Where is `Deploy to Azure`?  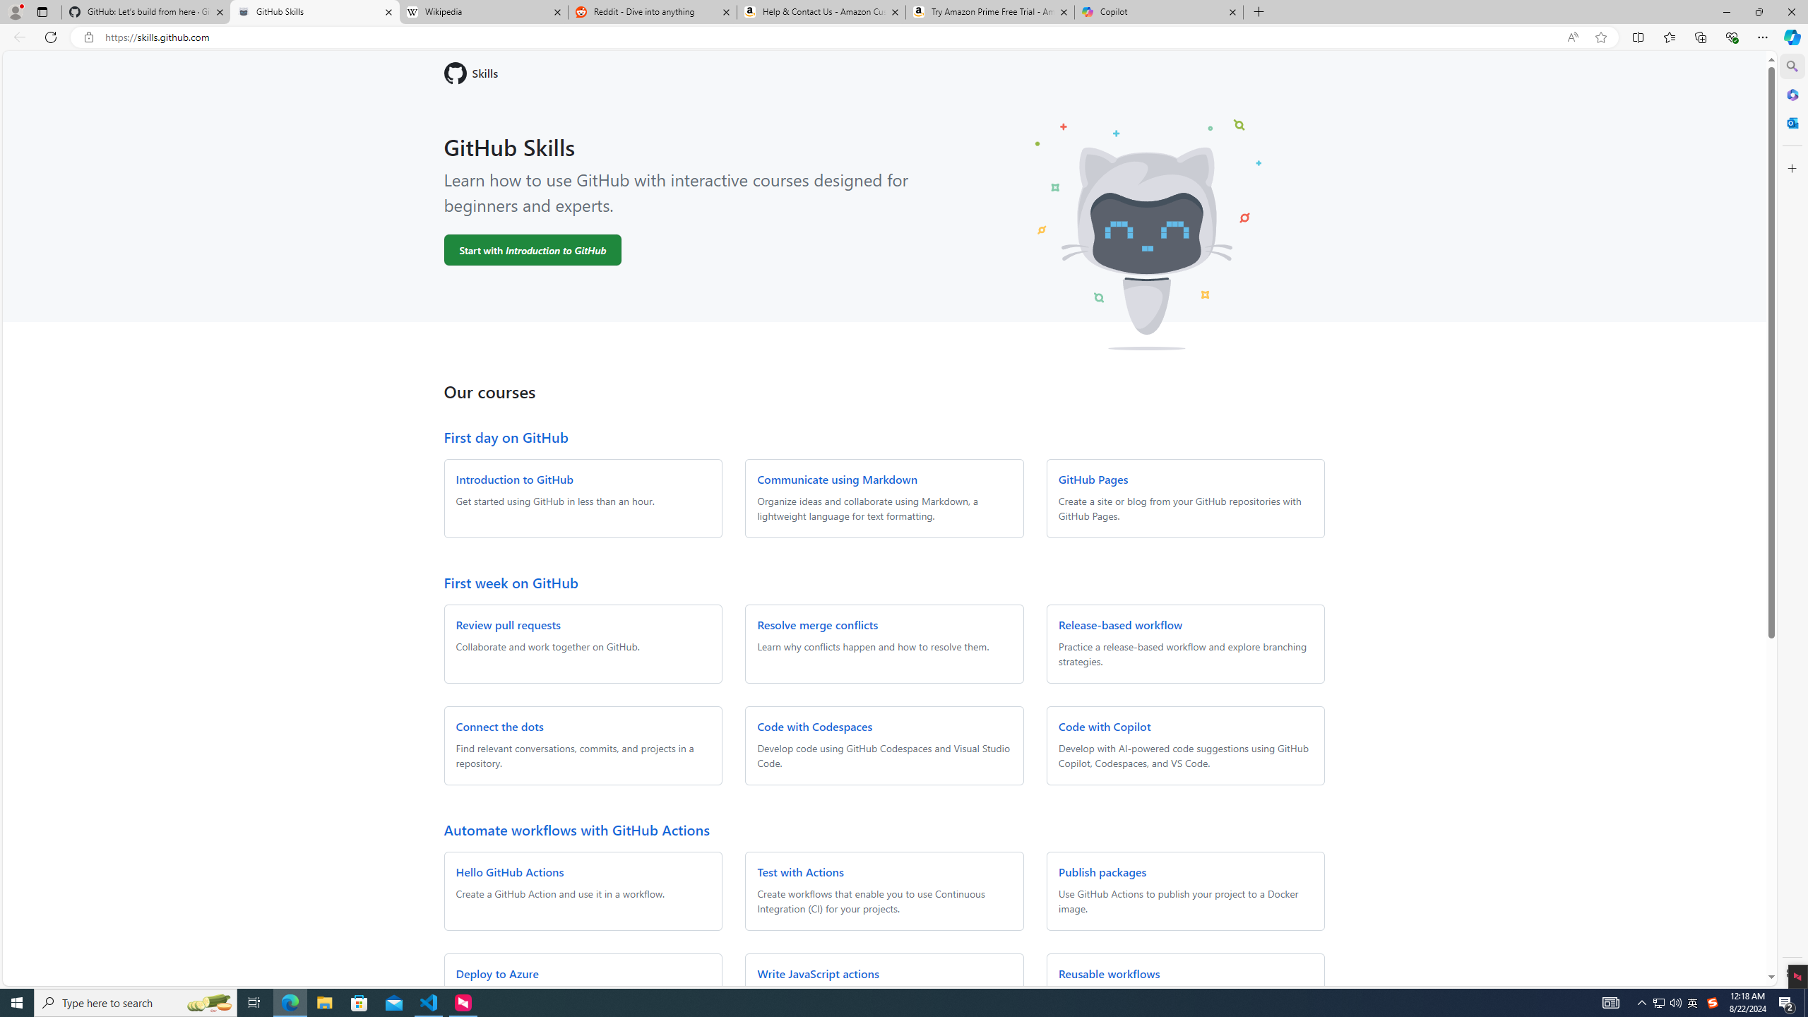 Deploy to Azure is located at coordinates (497, 973).